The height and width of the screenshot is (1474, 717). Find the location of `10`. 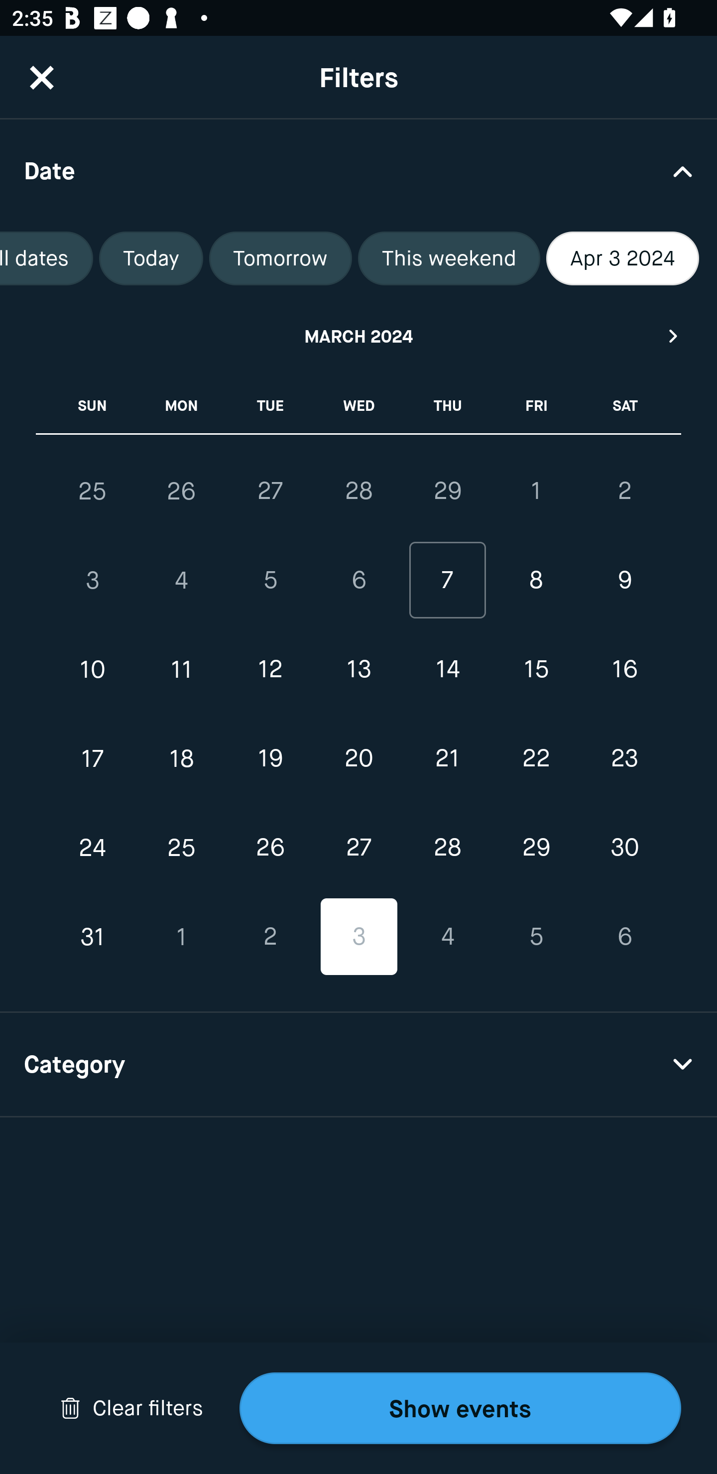

10 is located at coordinates (93, 669).